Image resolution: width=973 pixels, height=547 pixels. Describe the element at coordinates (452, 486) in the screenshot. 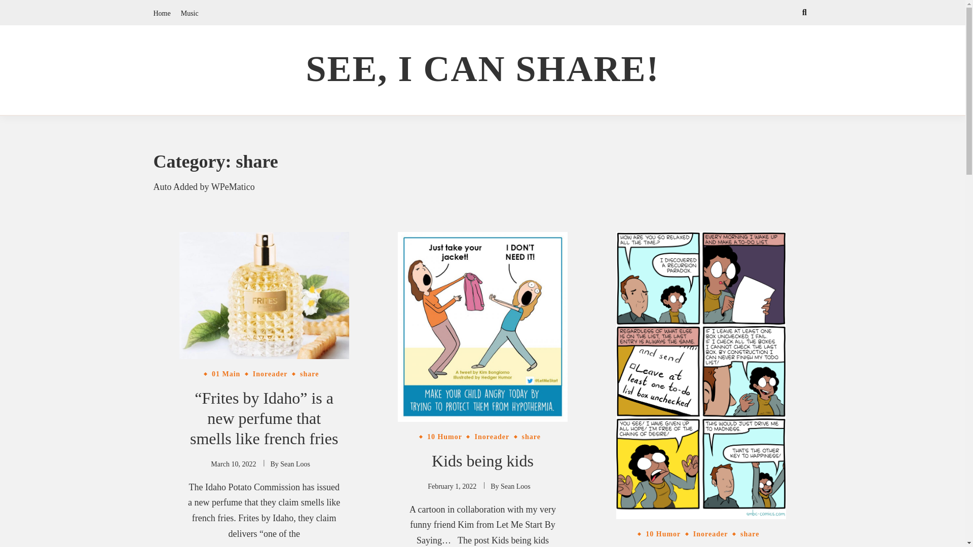

I see `February 1, 2022` at that location.